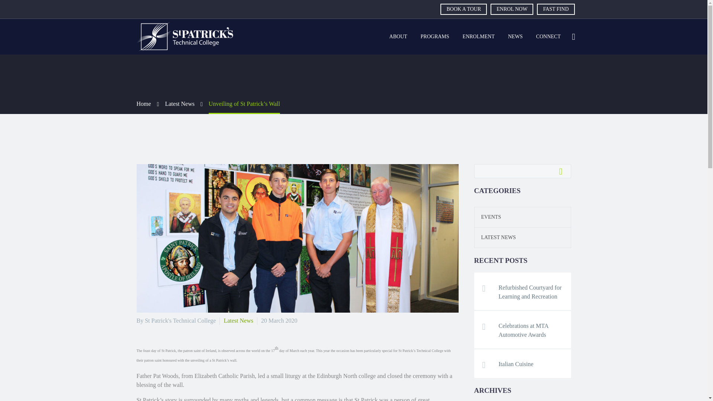  Describe the element at coordinates (515, 37) in the screenshot. I see `NEWS` at that location.